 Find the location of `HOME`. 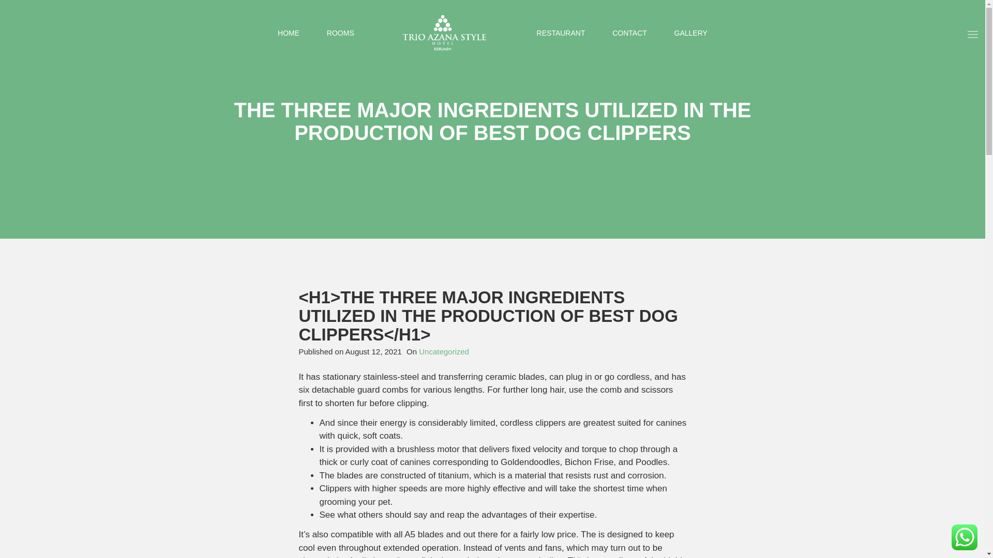

HOME is located at coordinates (289, 33).